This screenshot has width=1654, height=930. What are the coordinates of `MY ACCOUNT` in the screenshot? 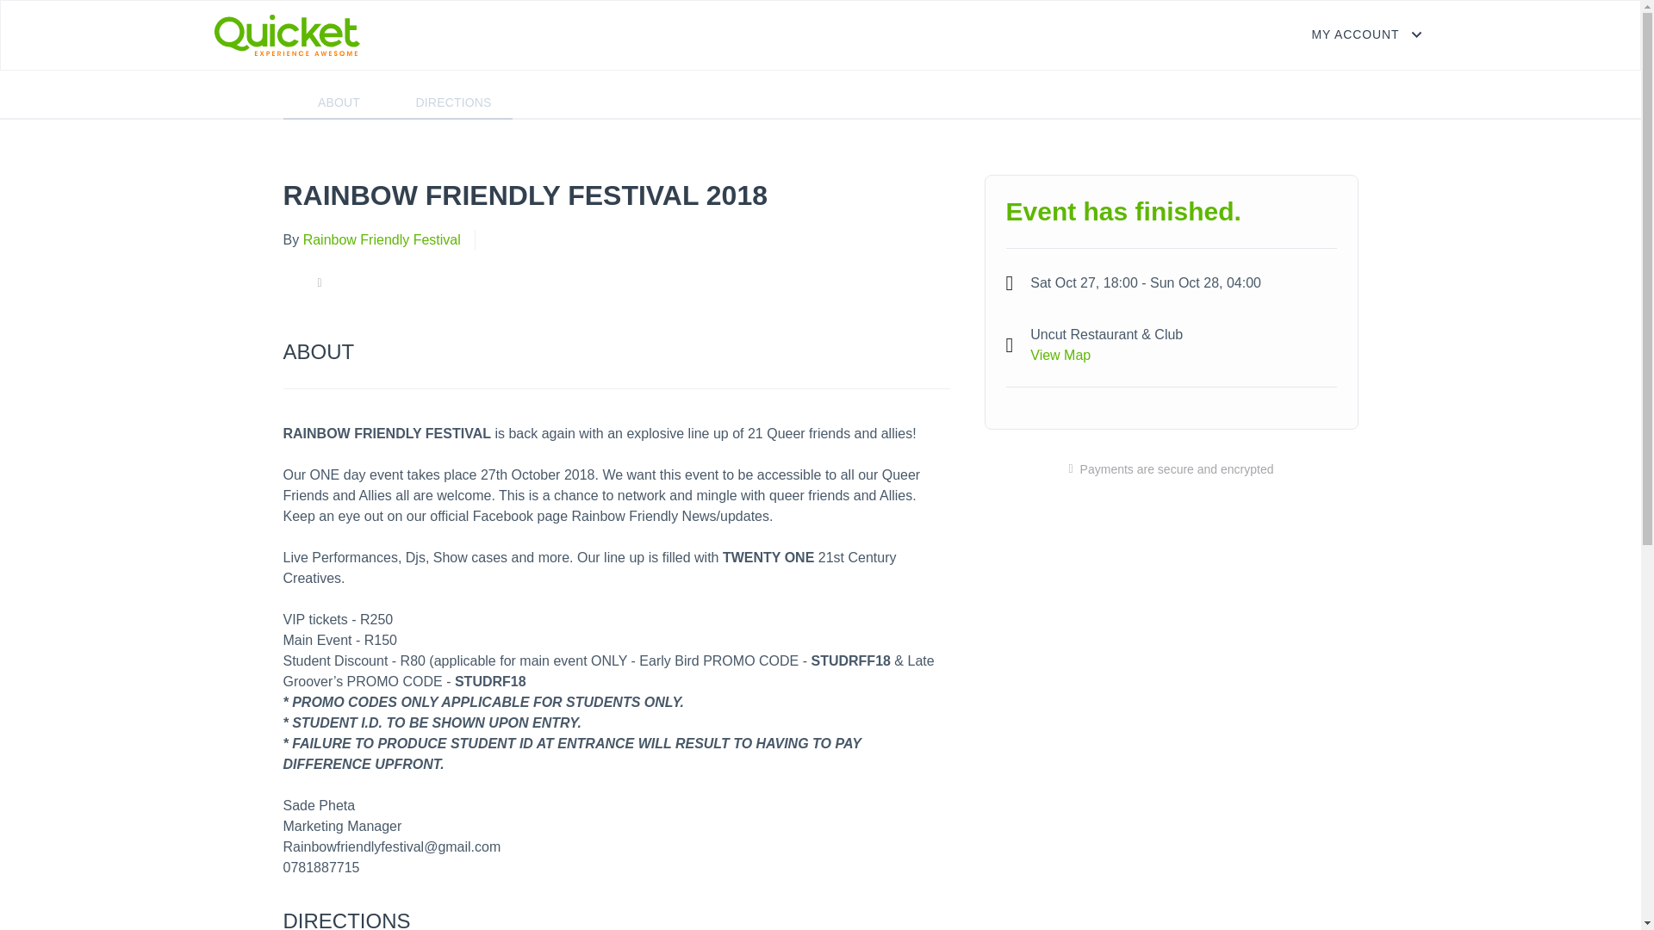 It's located at (1368, 34).